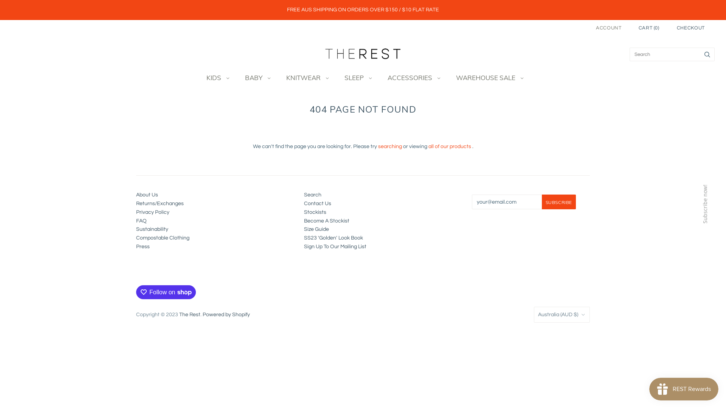 This screenshot has width=726, height=408. What do you see at coordinates (449, 146) in the screenshot?
I see `all of our products` at bounding box center [449, 146].